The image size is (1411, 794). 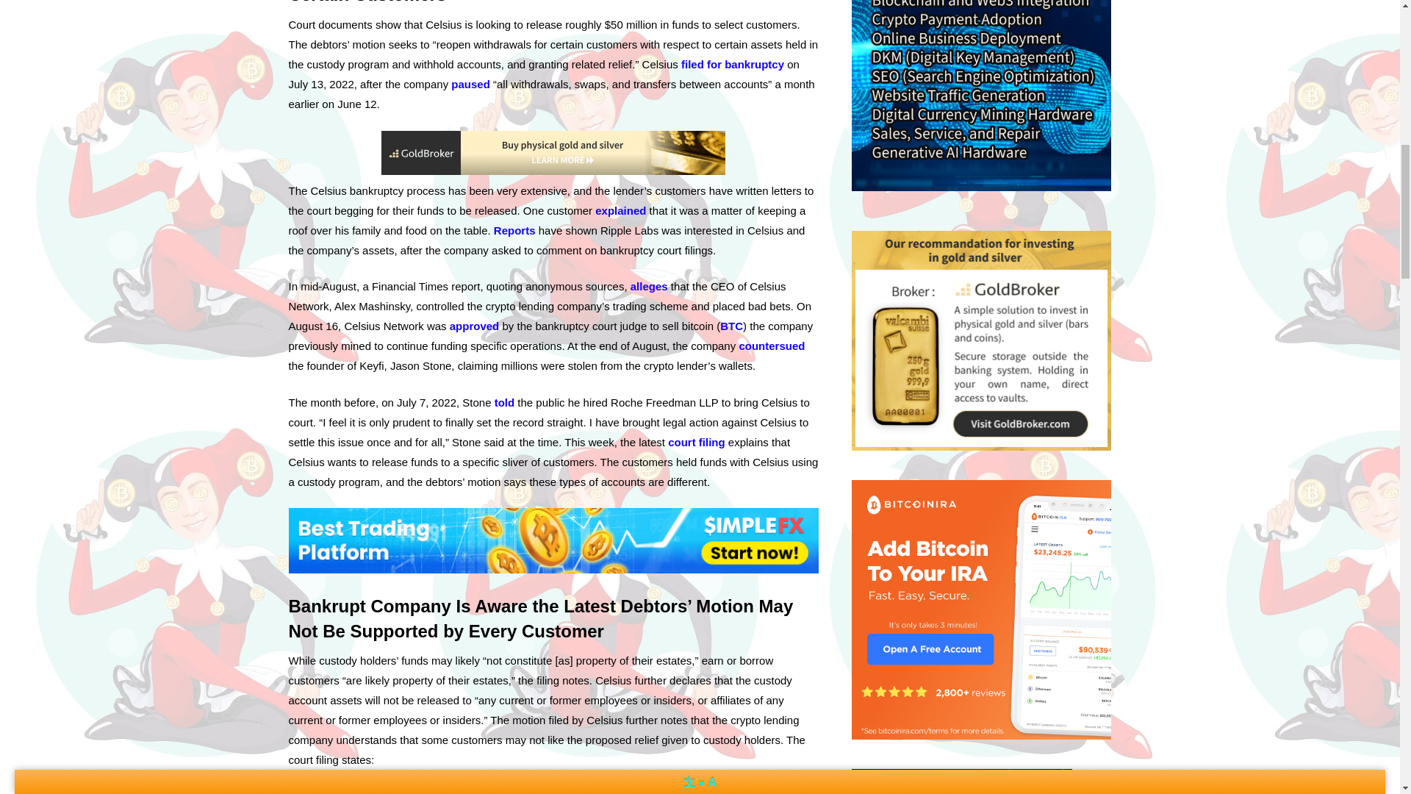 What do you see at coordinates (620, 210) in the screenshot?
I see `explained` at bounding box center [620, 210].